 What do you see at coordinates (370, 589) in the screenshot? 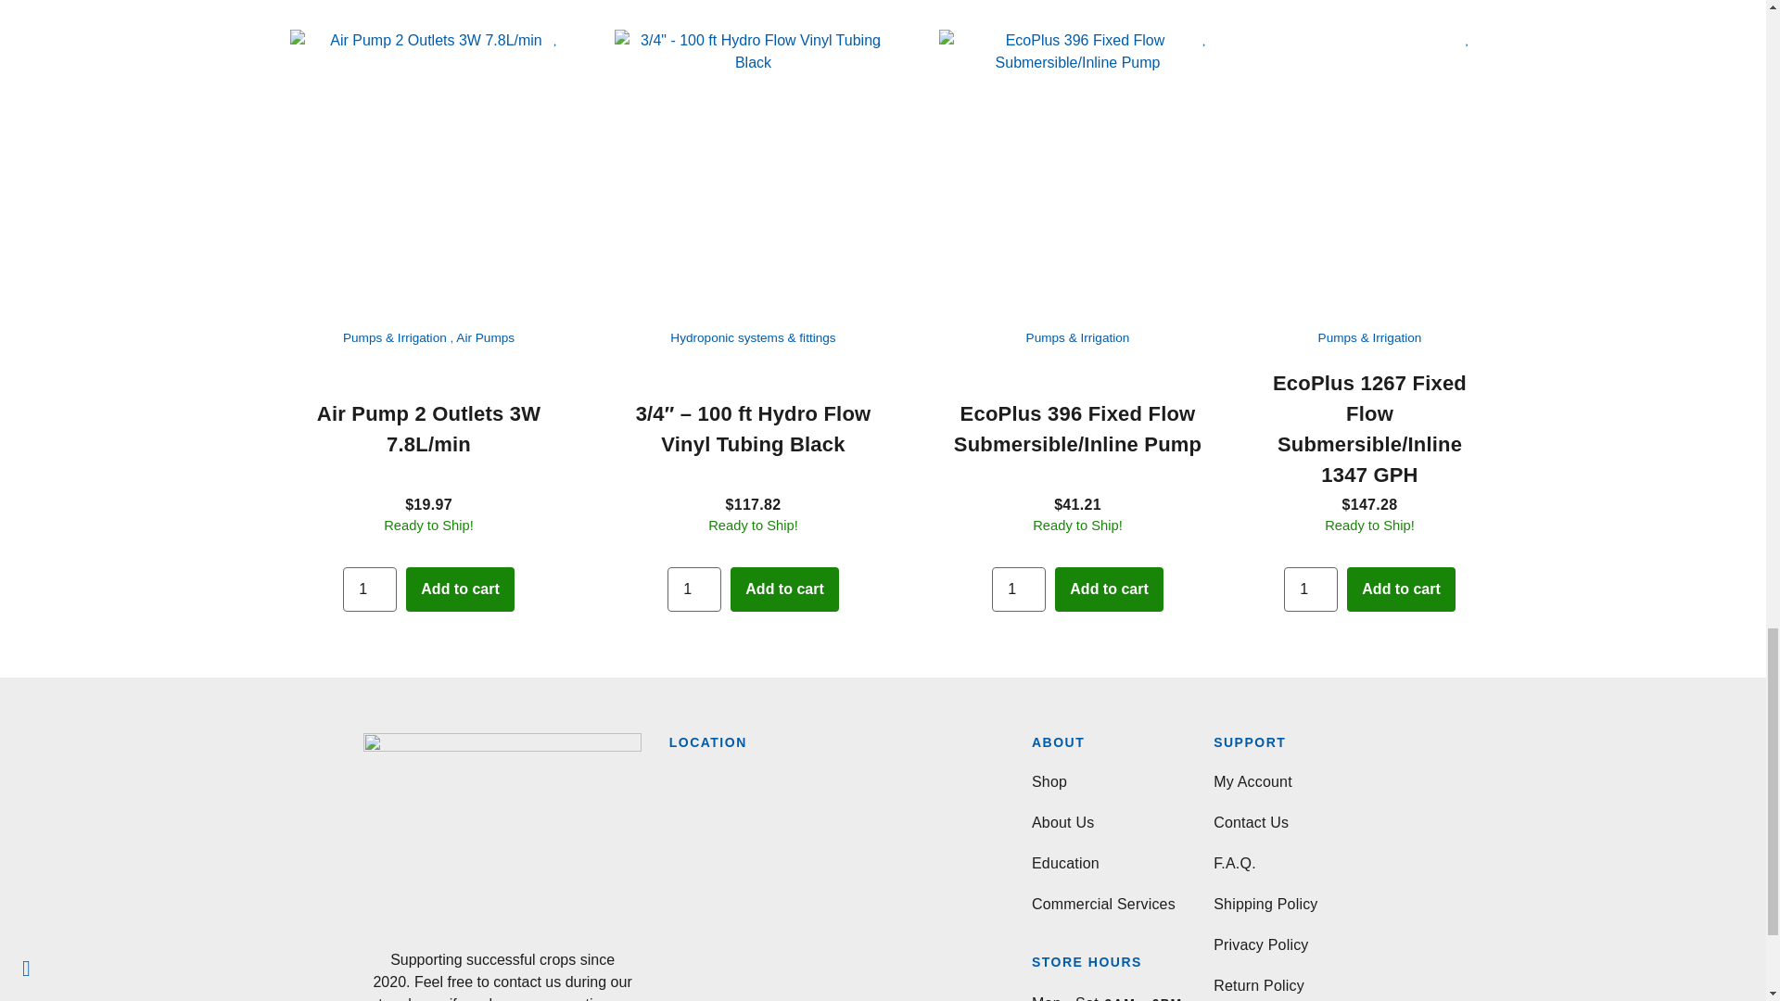
I see `1` at bounding box center [370, 589].